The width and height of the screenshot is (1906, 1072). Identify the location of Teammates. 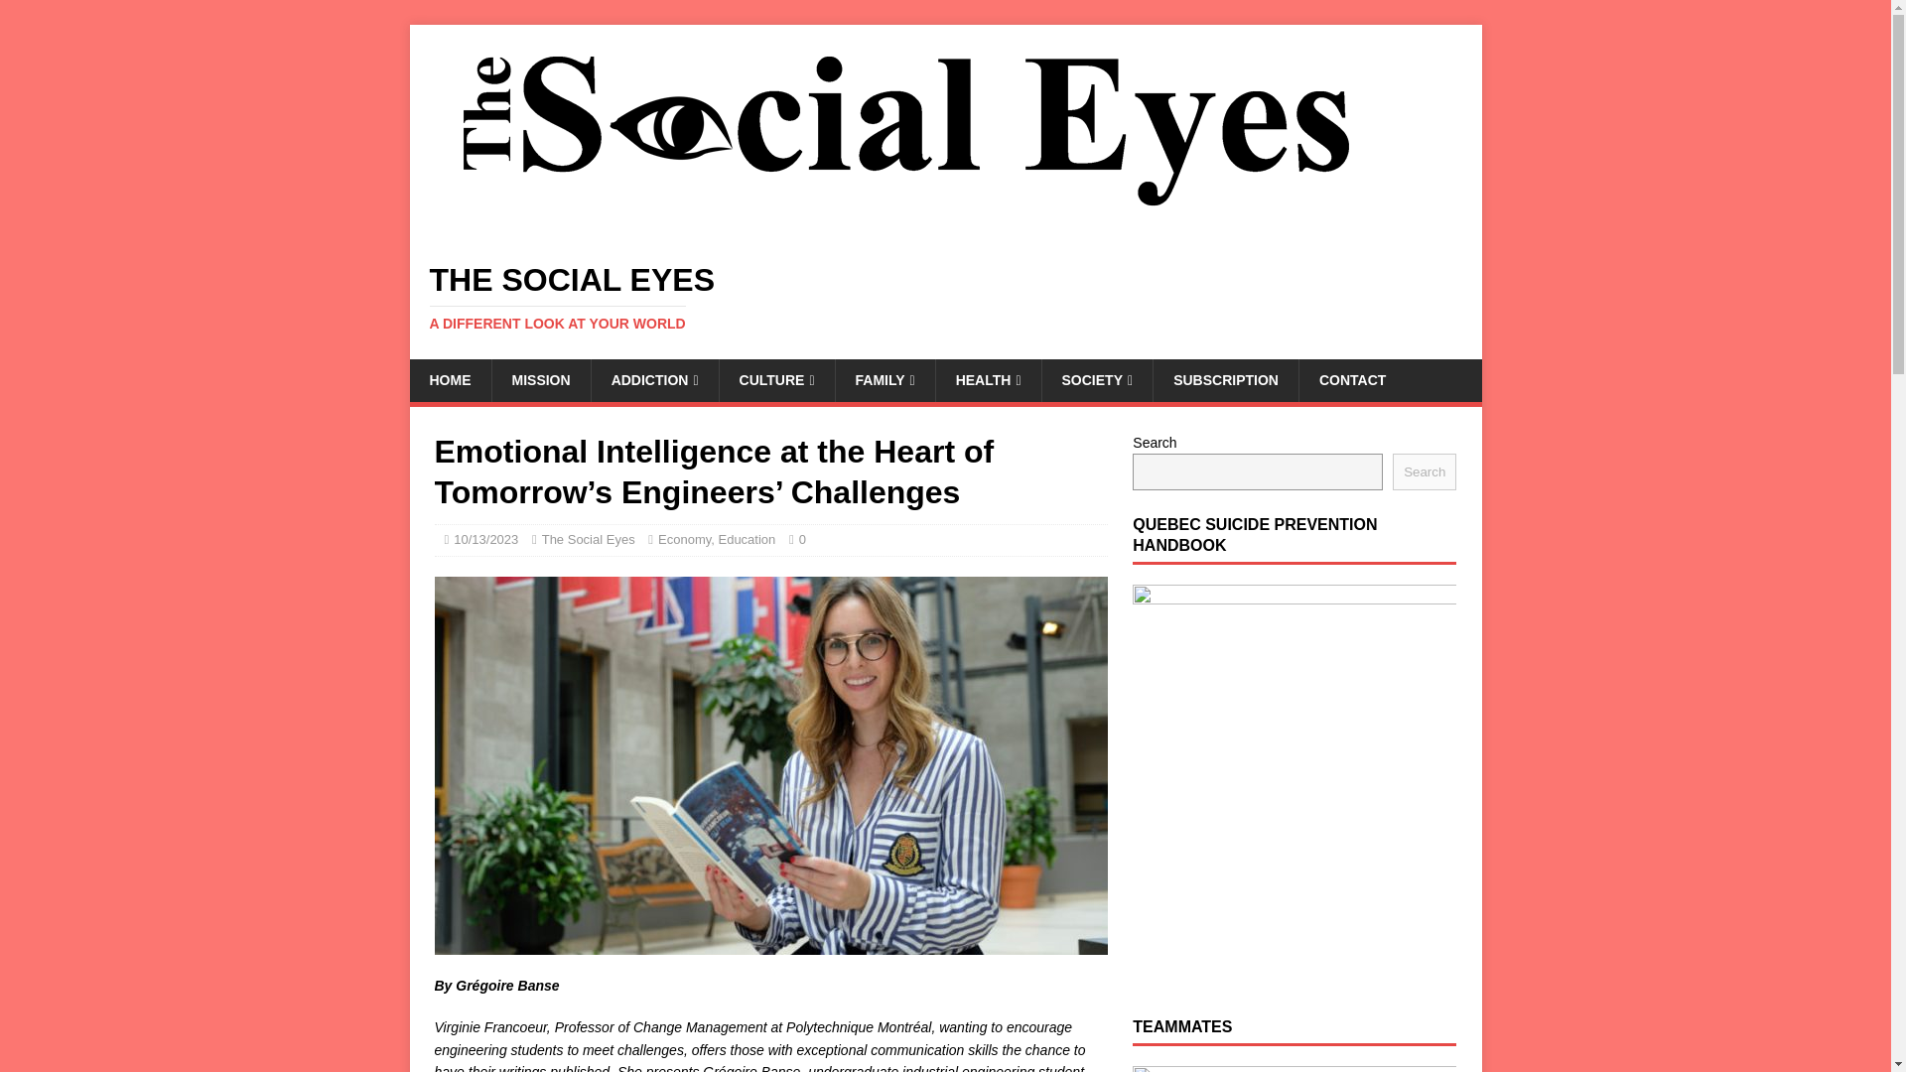
(1293, 1068).